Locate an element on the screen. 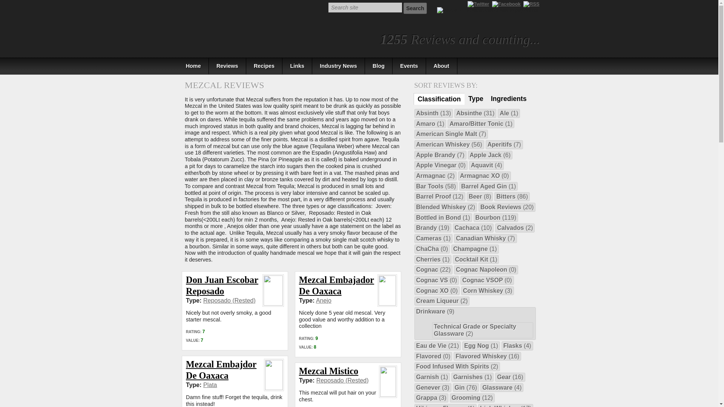  Plata is located at coordinates (210, 385).